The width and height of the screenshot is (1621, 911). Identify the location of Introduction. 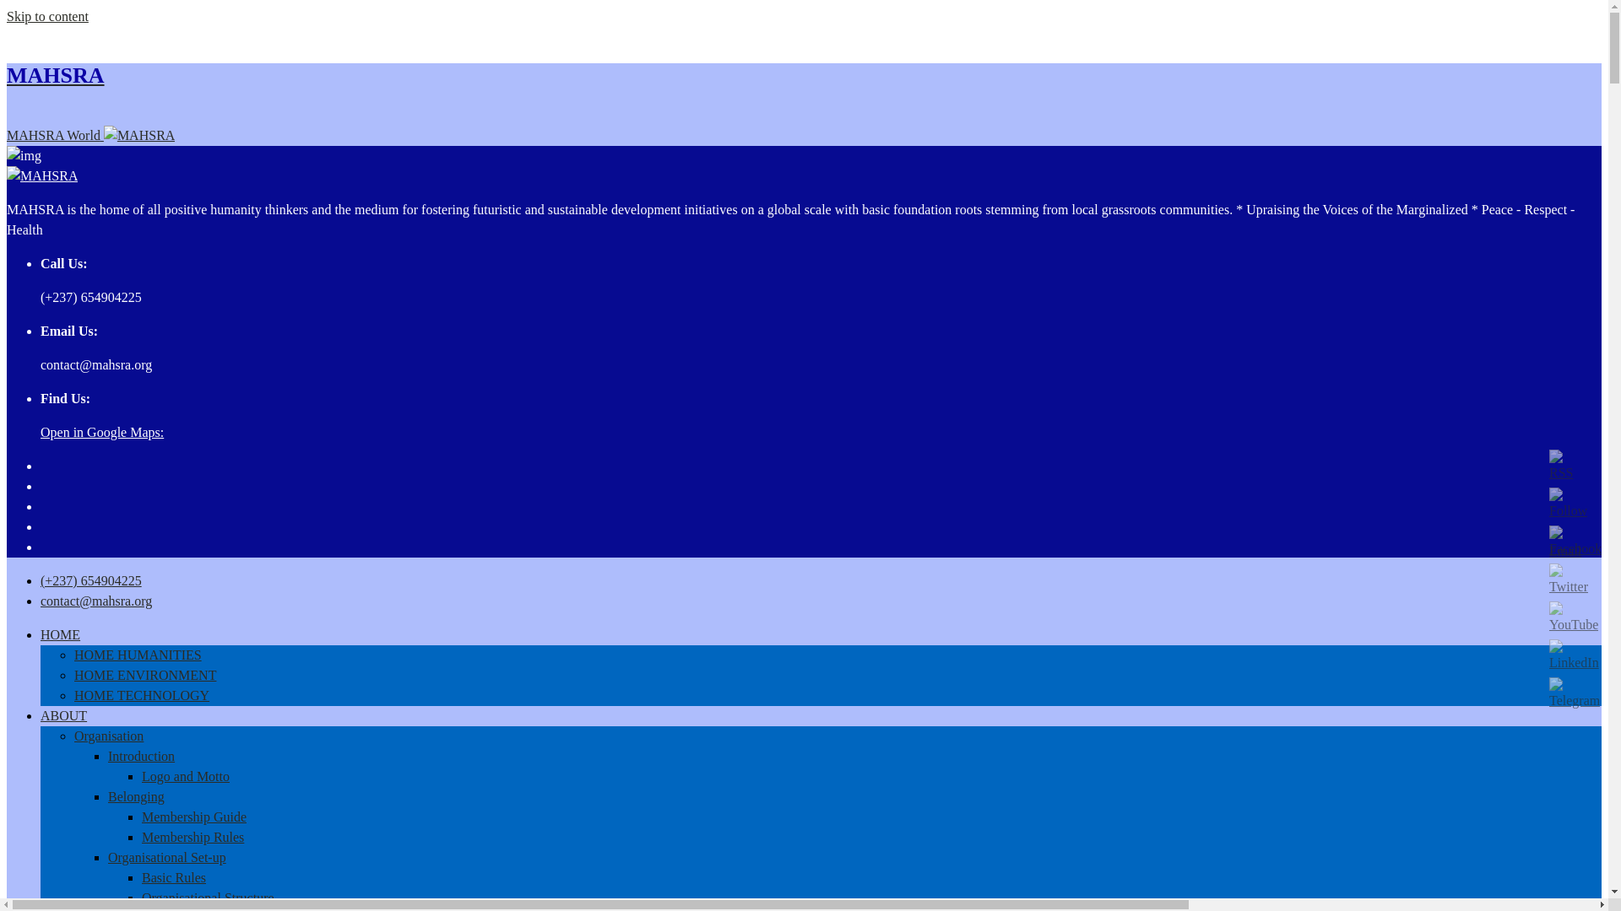
(142, 756).